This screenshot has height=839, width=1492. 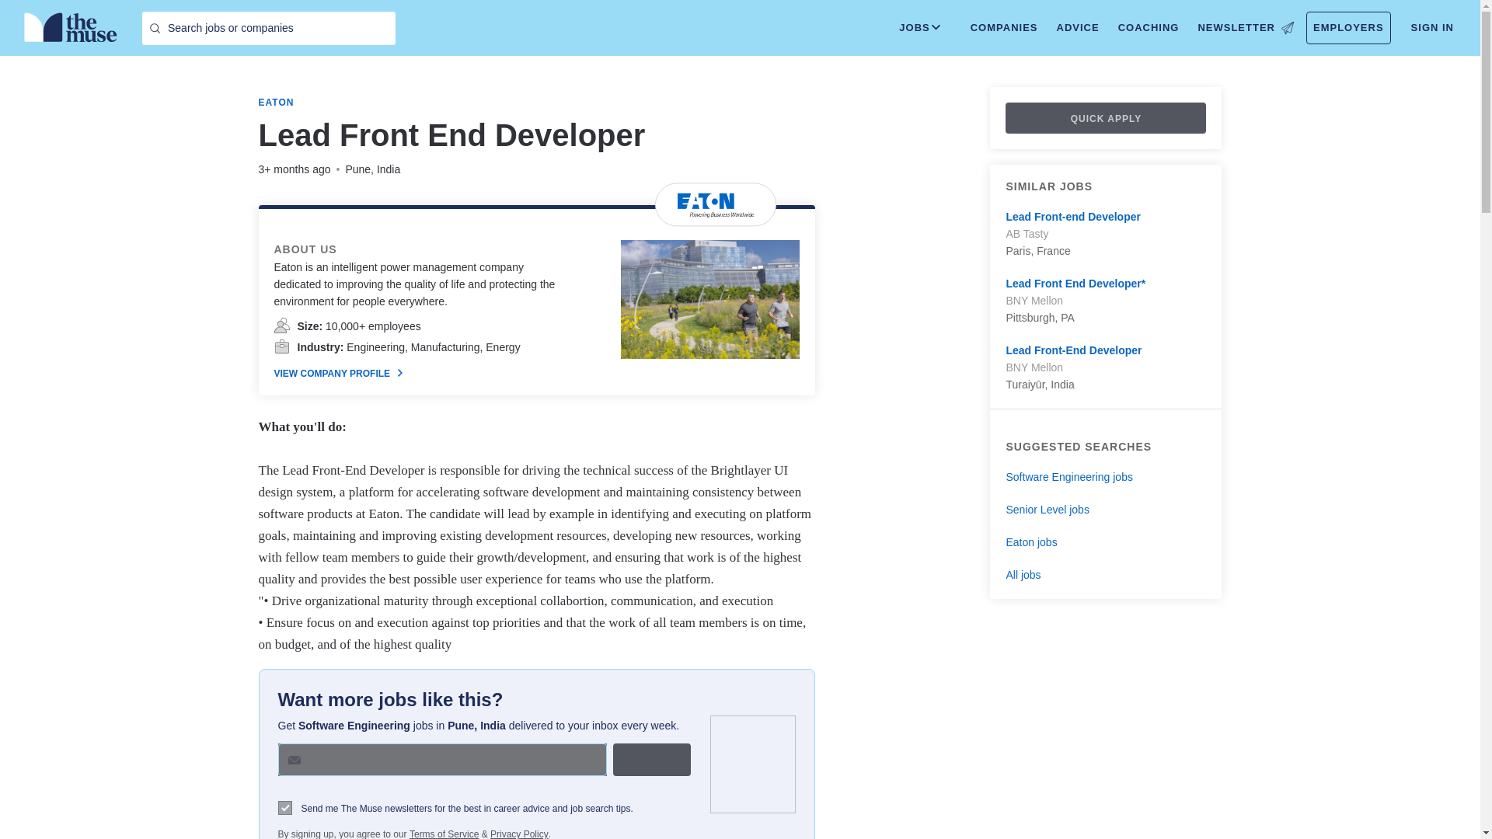 What do you see at coordinates (1077, 28) in the screenshot?
I see `ADVICE` at bounding box center [1077, 28].